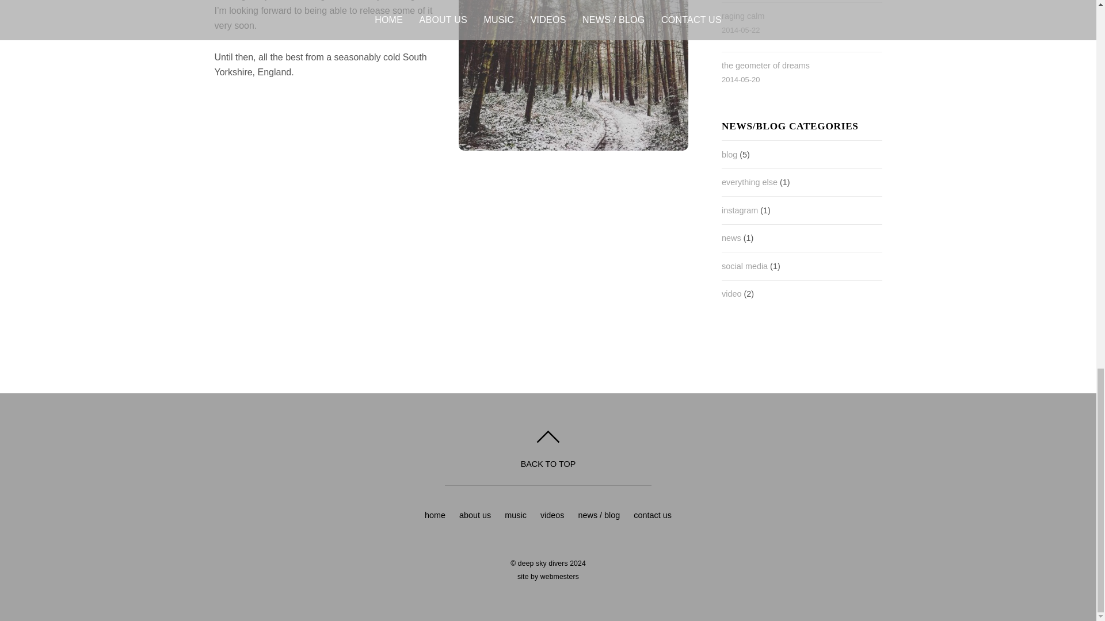  I want to click on home, so click(435, 515).